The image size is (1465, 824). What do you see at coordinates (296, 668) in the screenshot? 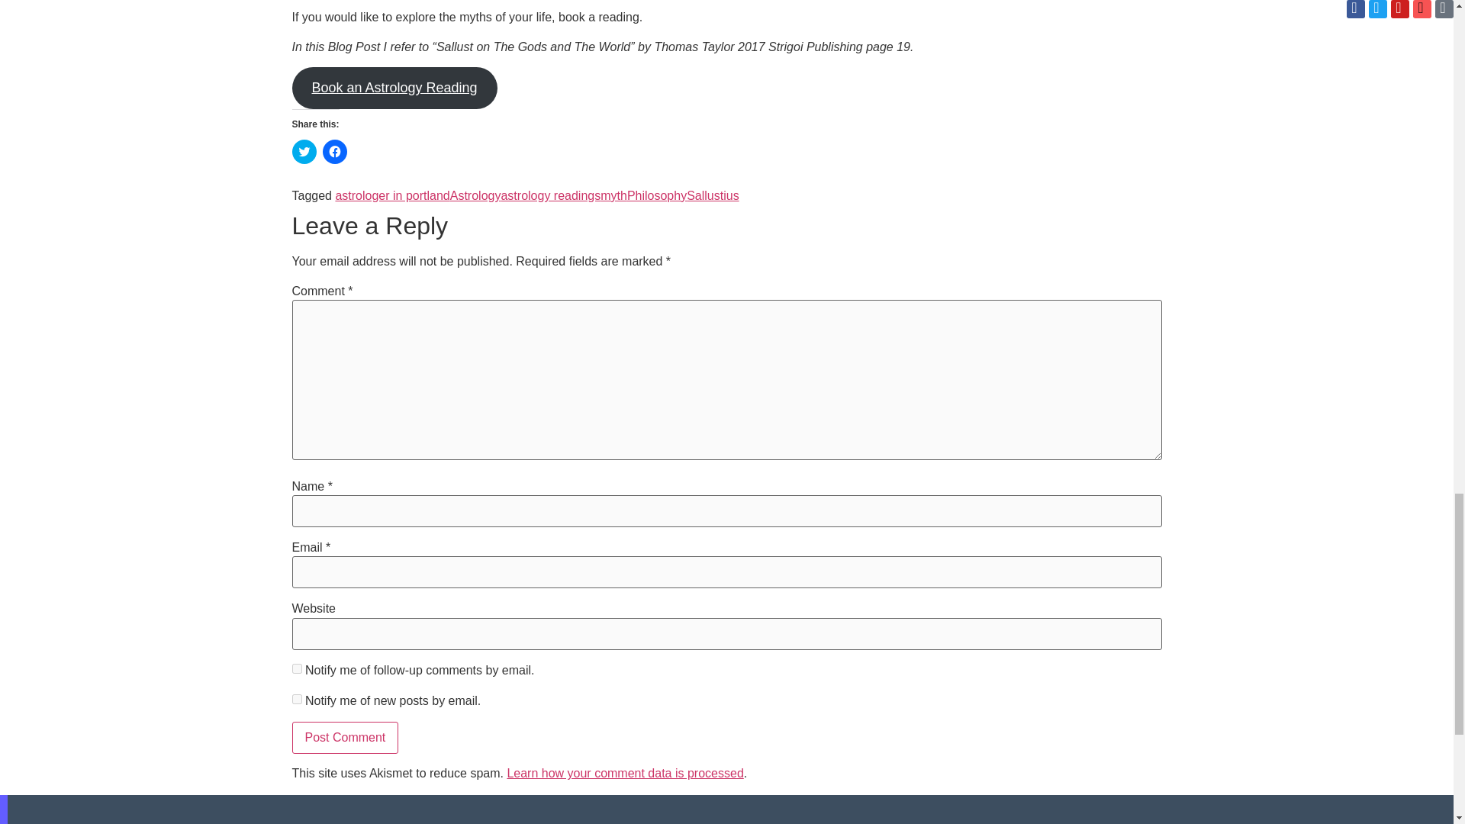
I see `subscribe` at bounding box center [296, 668].